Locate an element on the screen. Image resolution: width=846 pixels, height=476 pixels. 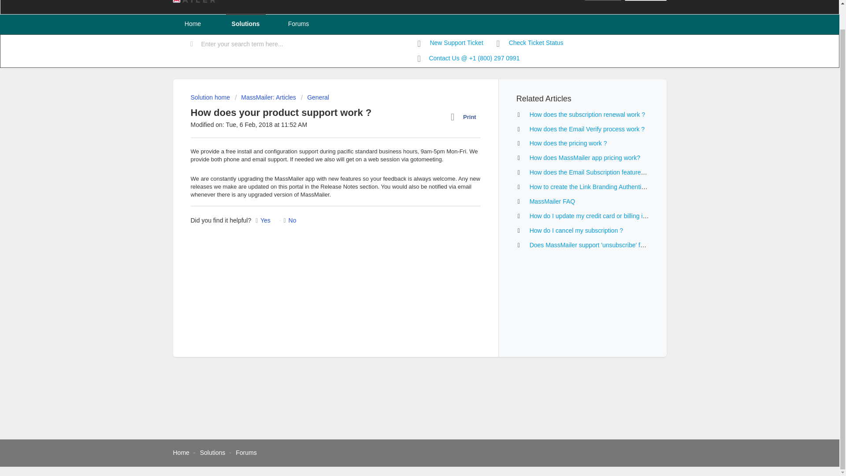
How does the Email Verify process work ? is located at coordinates (587, 129).